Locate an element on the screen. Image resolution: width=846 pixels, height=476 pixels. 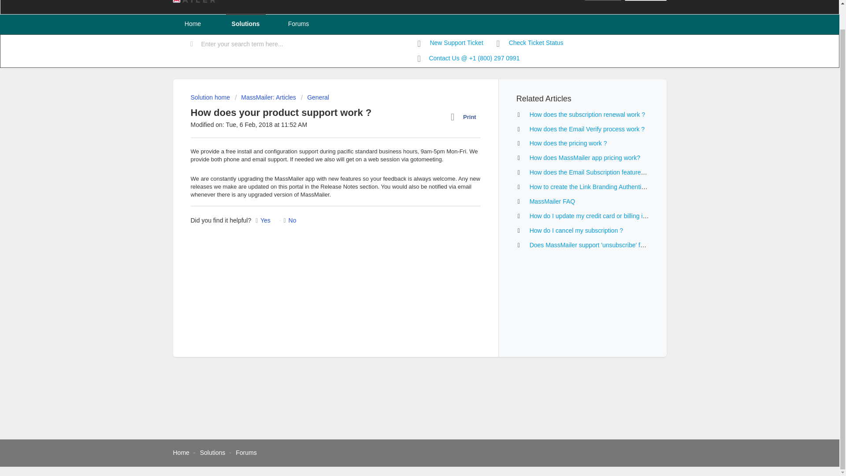
How does the Email Verify process work ? is located at coordinates (587, 129).